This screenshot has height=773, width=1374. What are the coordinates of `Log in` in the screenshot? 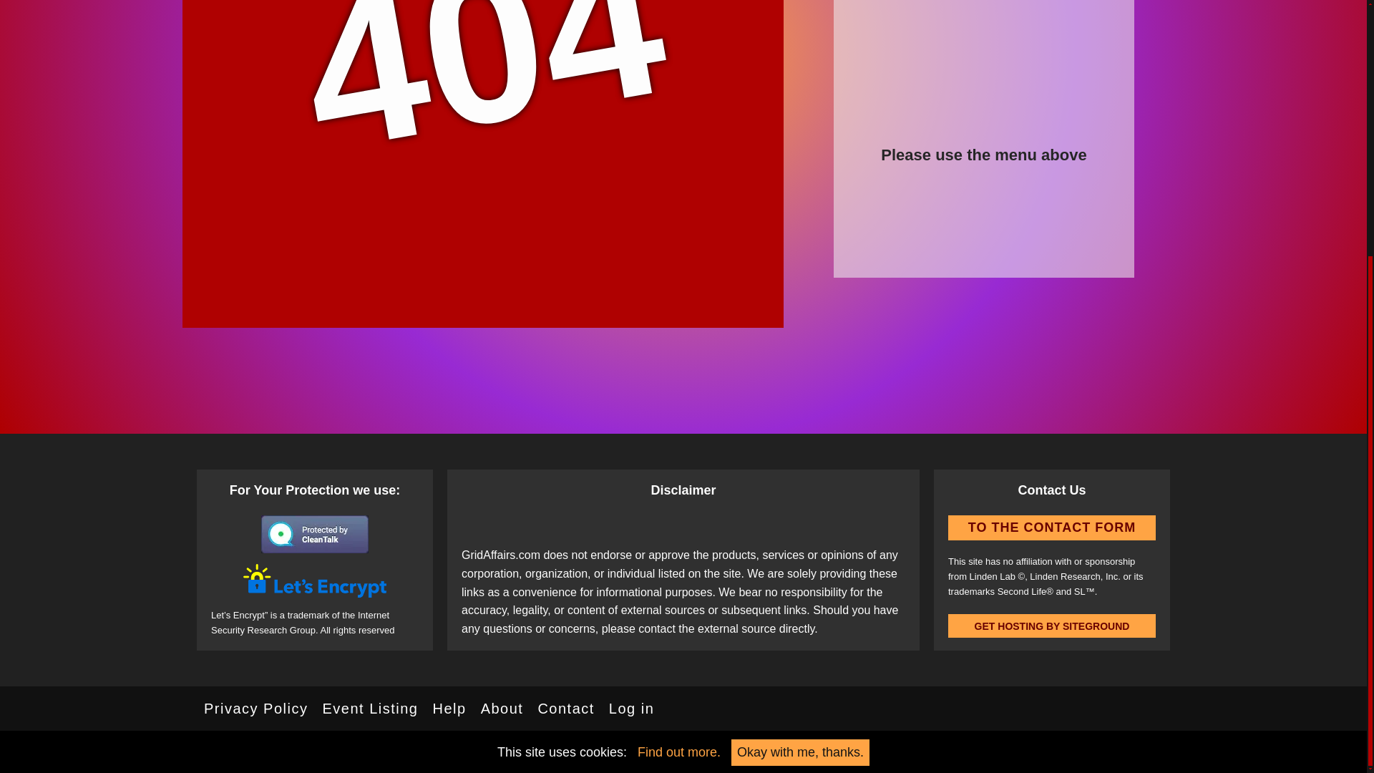 It's located at (631, 708).